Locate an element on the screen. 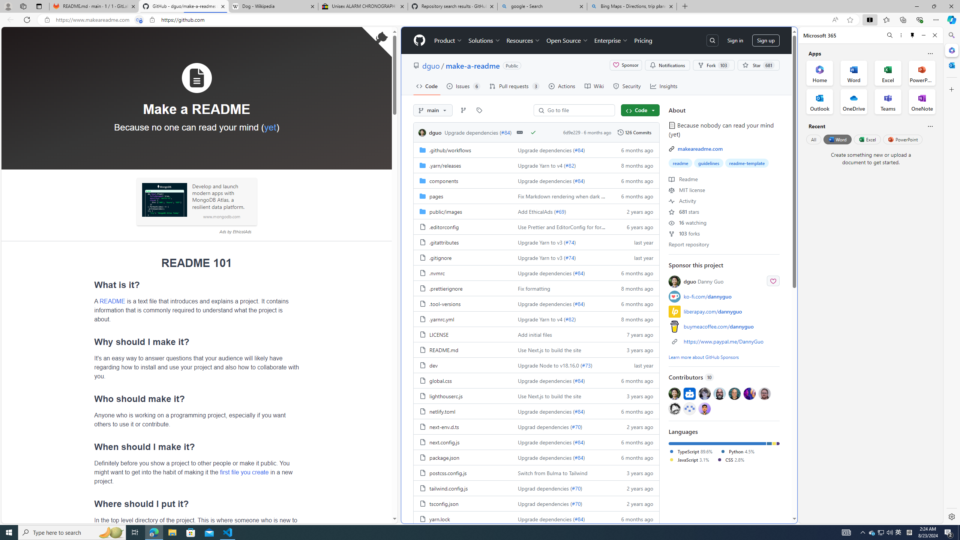  @coderberry is located at coordinates (719, 393).